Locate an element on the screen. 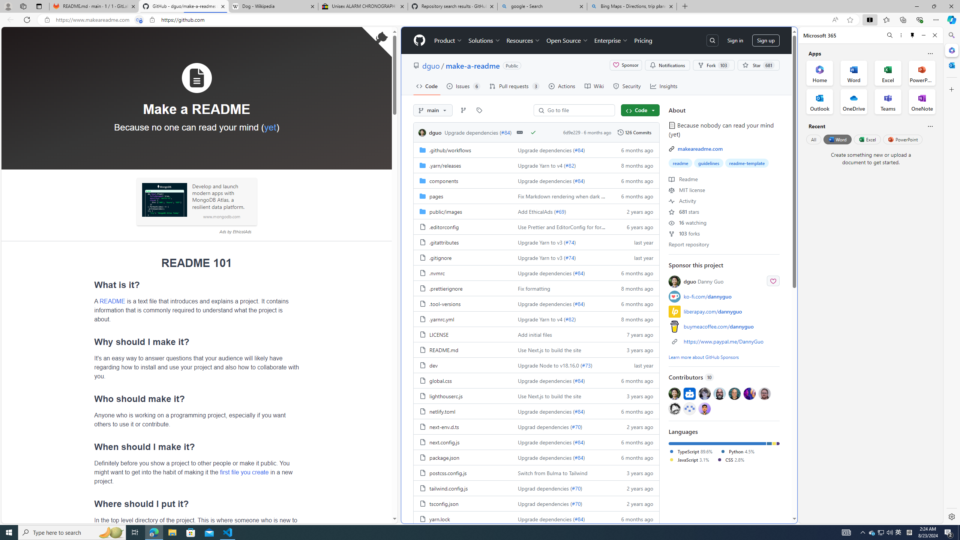  @coderberry is located at coordinates (719, 393).